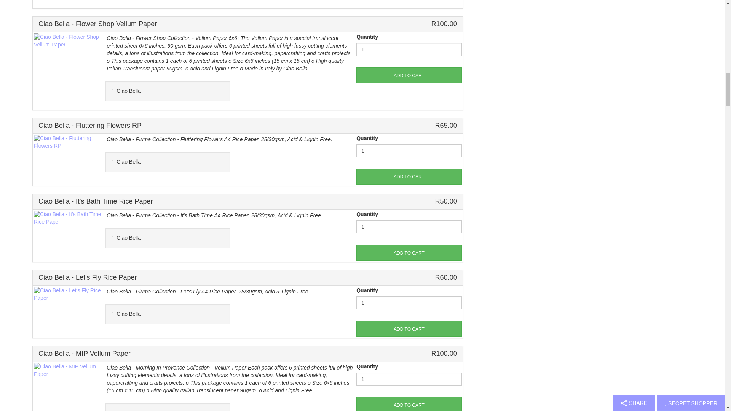  I want to click on ADD TO CART, so click(409, 252).